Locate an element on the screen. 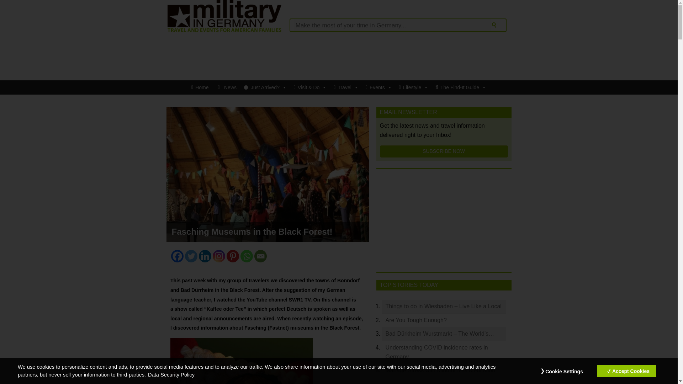  Instagram is located at coordinates (219, 256).